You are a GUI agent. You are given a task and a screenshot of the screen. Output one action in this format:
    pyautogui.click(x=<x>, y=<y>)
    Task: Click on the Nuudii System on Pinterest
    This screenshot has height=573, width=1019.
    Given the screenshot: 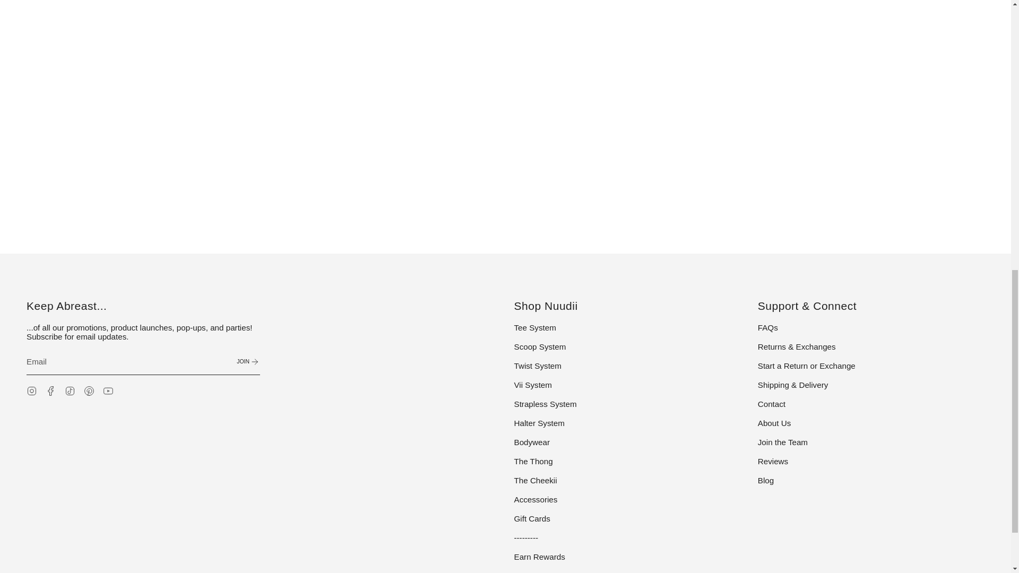 What is the action you would take?
    pyautogui.click(x=89, y=390)
    